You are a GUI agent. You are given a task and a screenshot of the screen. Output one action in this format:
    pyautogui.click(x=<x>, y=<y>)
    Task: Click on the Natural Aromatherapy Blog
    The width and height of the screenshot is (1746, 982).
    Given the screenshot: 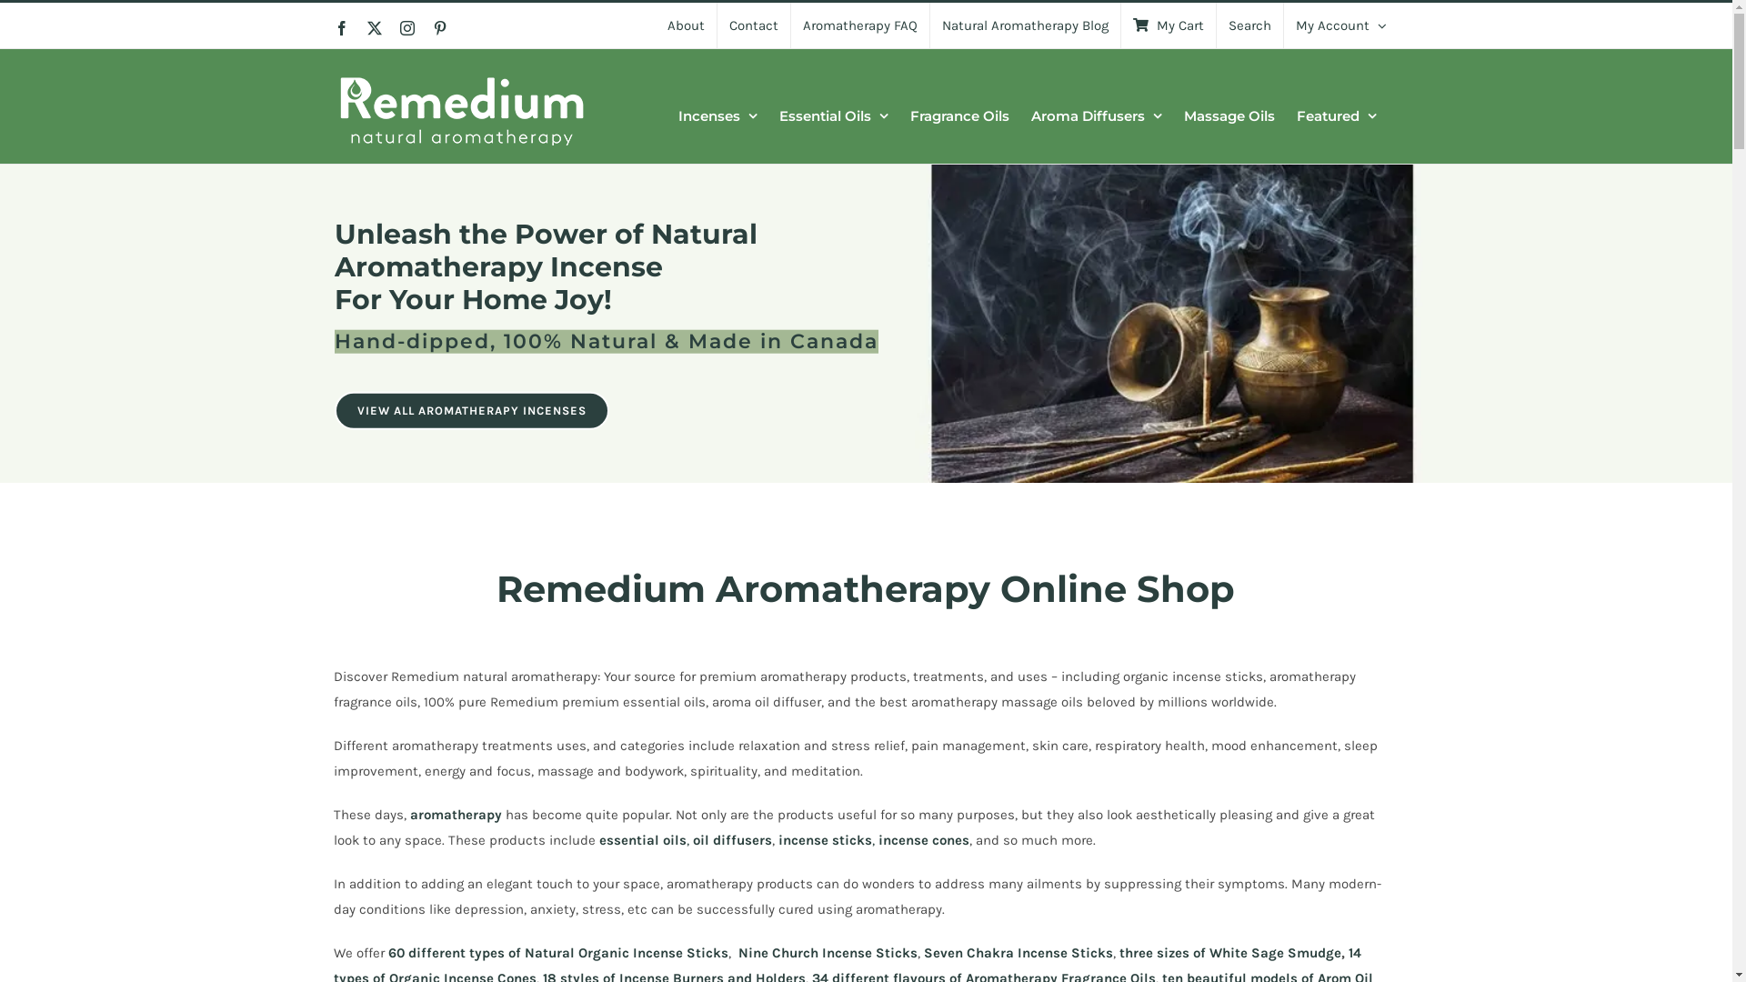 What is the action you would take?
    pyautogui.click(x=1024, y=25)
    